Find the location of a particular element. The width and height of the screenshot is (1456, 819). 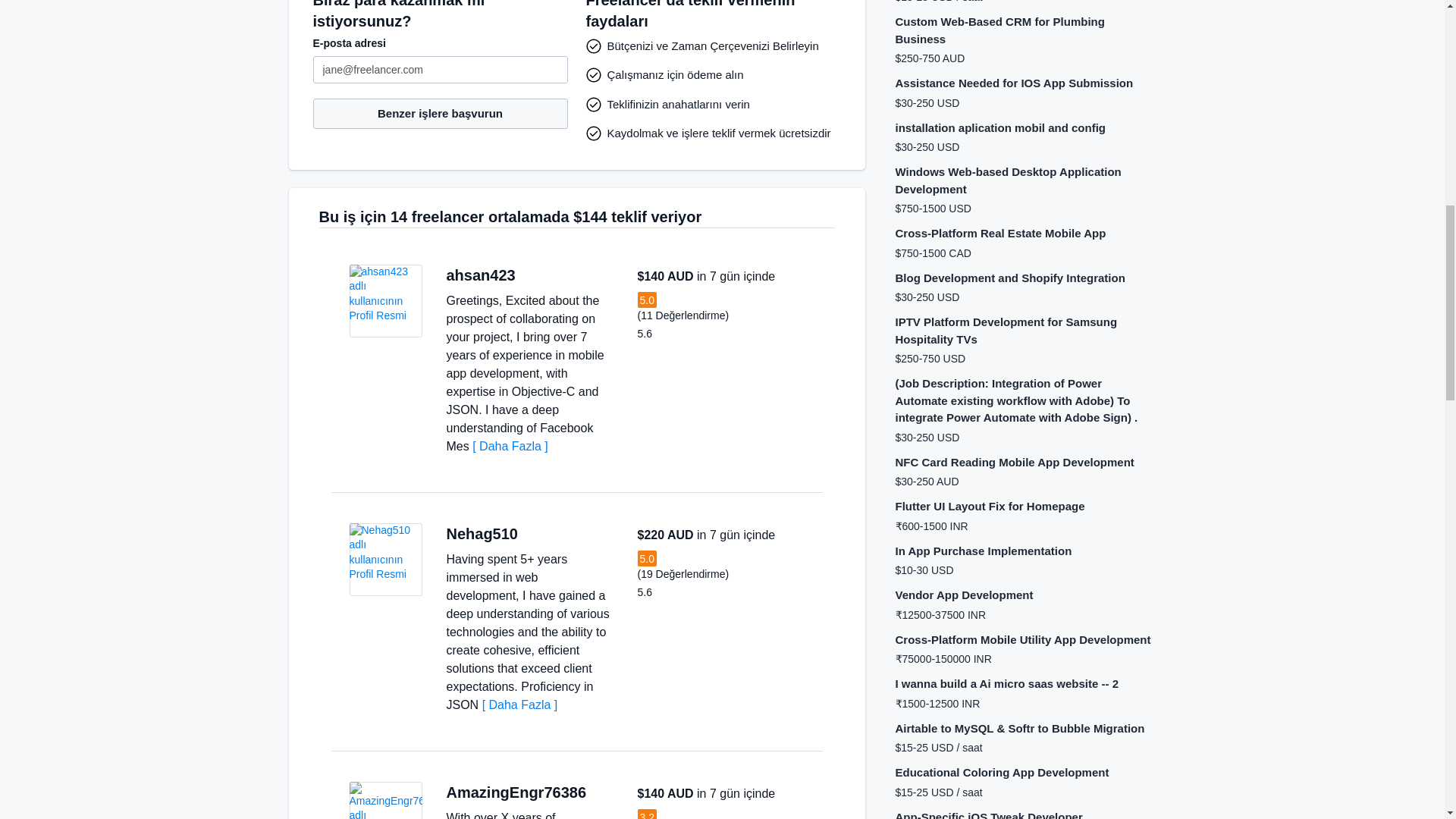

ahsan423 is located at coordinates (480, 275).